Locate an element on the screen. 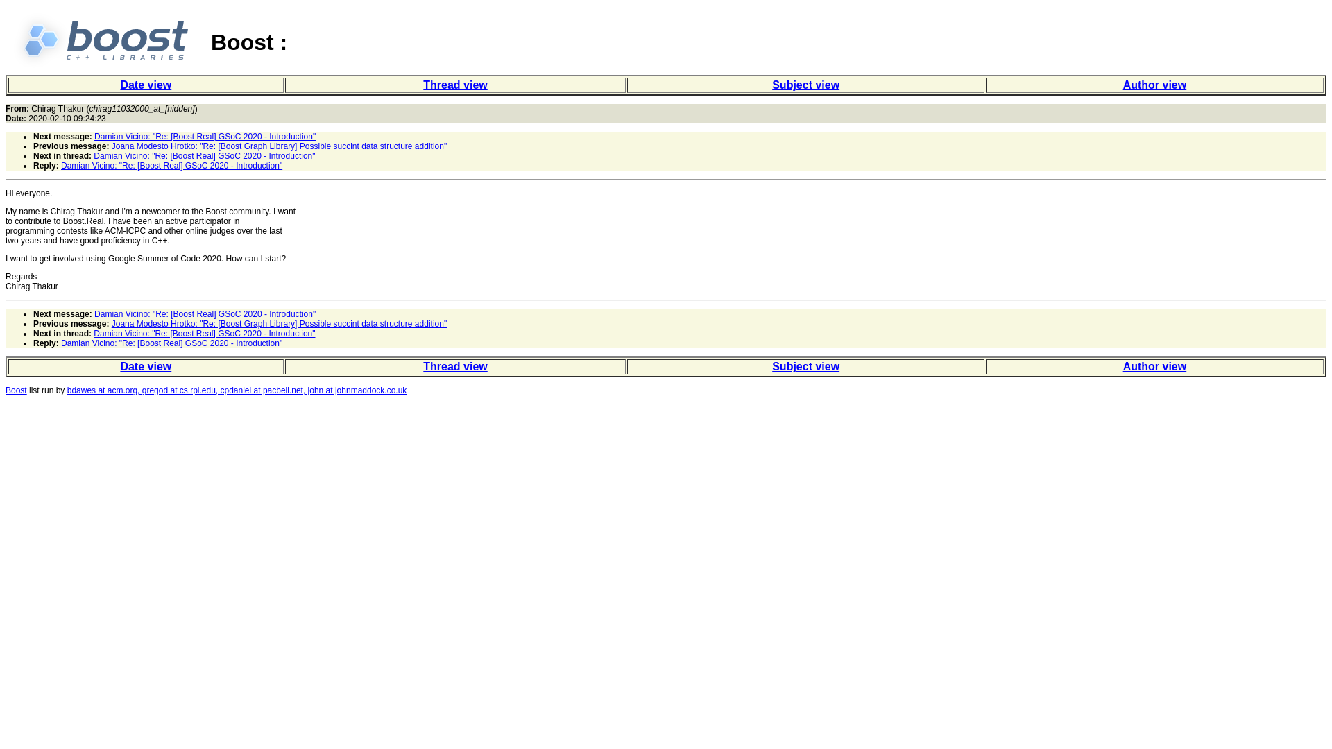 The width and height of the screenshot is (1332, 749). Author view is located at coordinates (1154, 85).